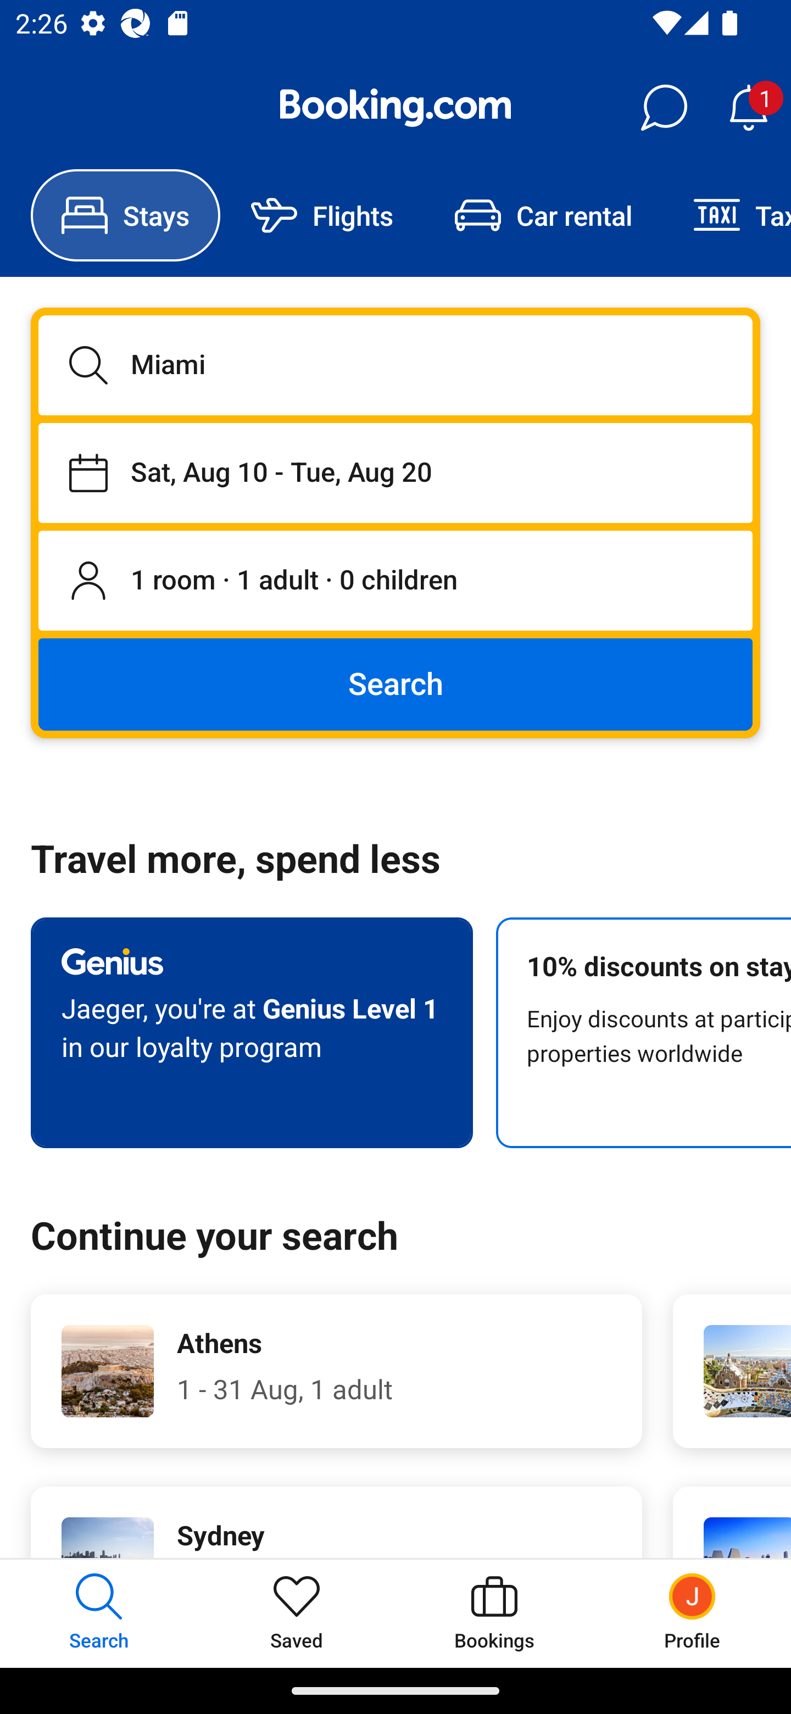  Describe the element at coordinates (692, 1613) in the screenshot. I see `Profile` at that location.